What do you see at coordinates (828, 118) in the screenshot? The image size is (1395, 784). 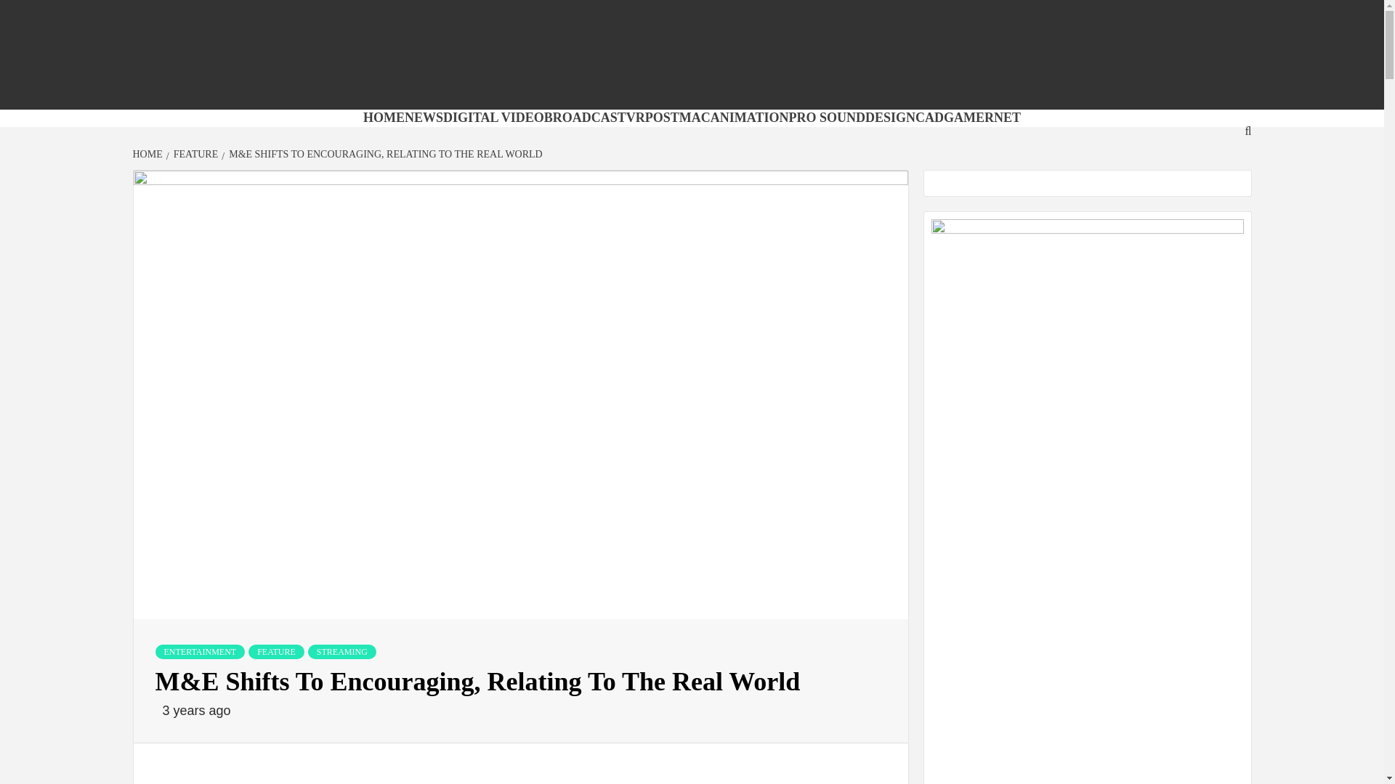 I see `PRO SOUND` at bounding box center [828, 118].